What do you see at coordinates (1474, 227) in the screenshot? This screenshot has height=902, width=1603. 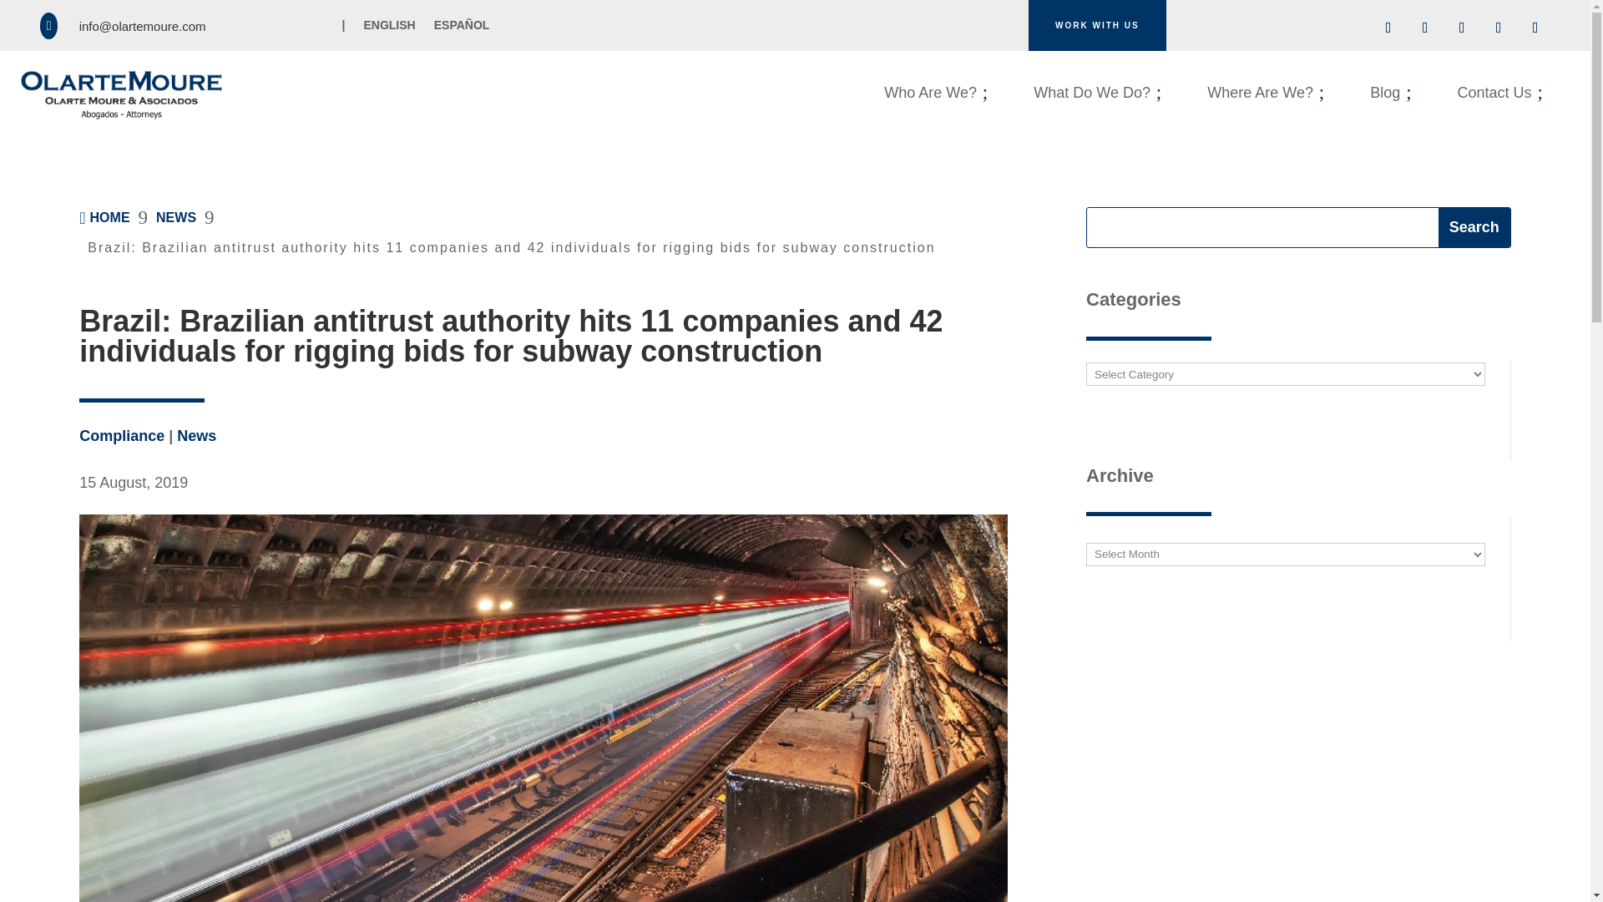 I see `Follow on LinkedIn` at bounding box center [1474, 227].